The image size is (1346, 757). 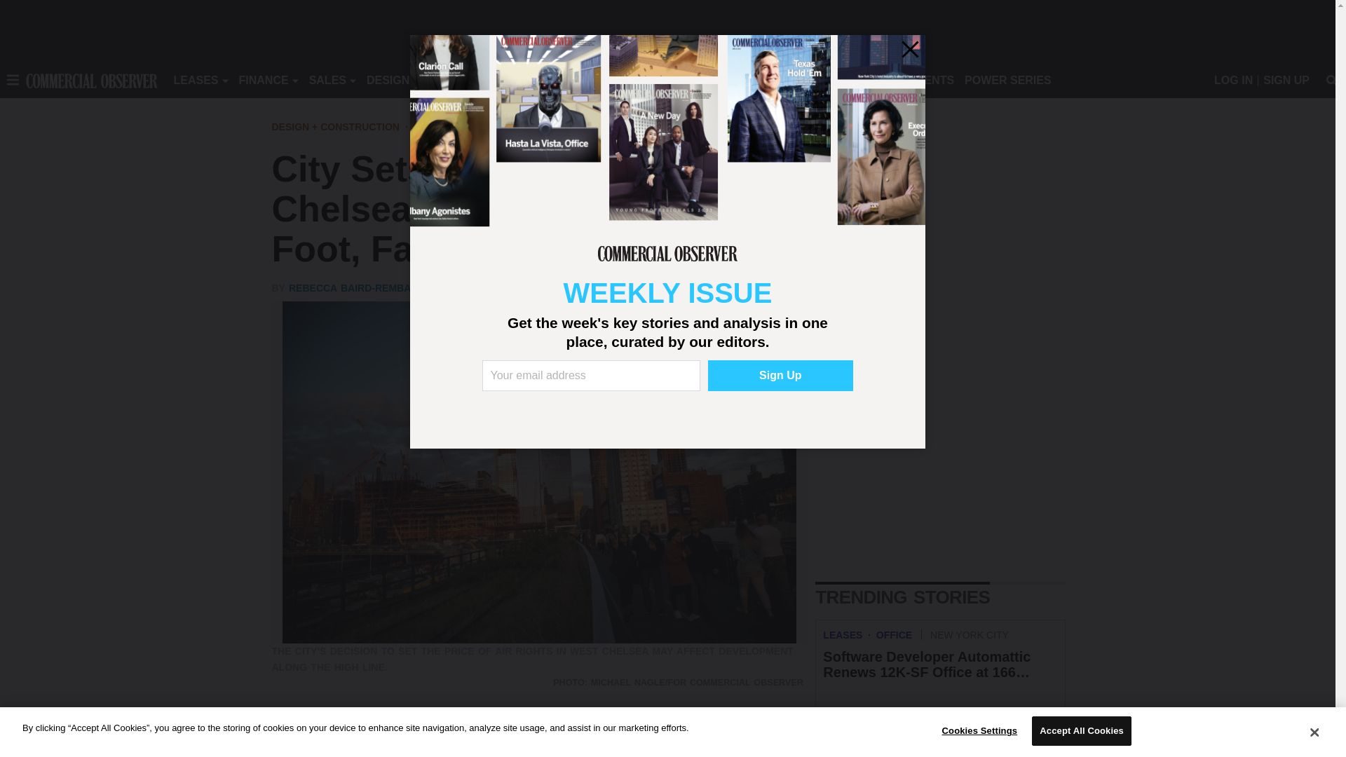 I want to click on LEASES, so click(x=196, y=80).